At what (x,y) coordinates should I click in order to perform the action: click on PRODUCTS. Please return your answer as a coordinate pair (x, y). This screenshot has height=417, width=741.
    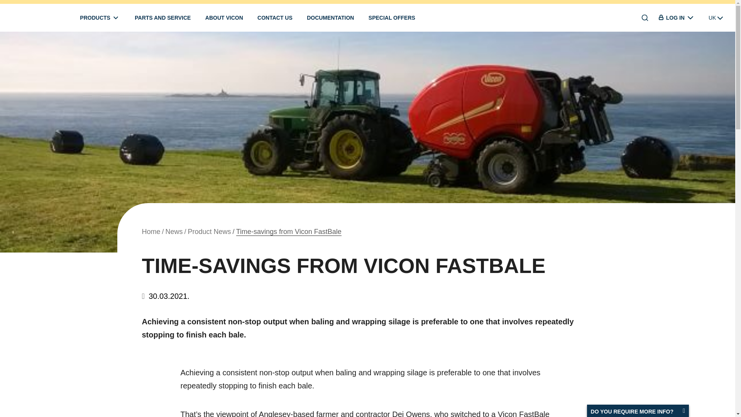
    Looking at the image, I should click on (100, 18).